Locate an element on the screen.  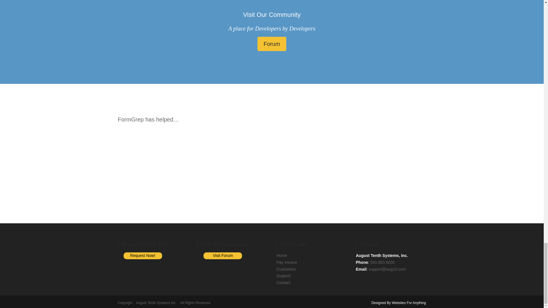
Request Now! is located at coordinates (143, 256).